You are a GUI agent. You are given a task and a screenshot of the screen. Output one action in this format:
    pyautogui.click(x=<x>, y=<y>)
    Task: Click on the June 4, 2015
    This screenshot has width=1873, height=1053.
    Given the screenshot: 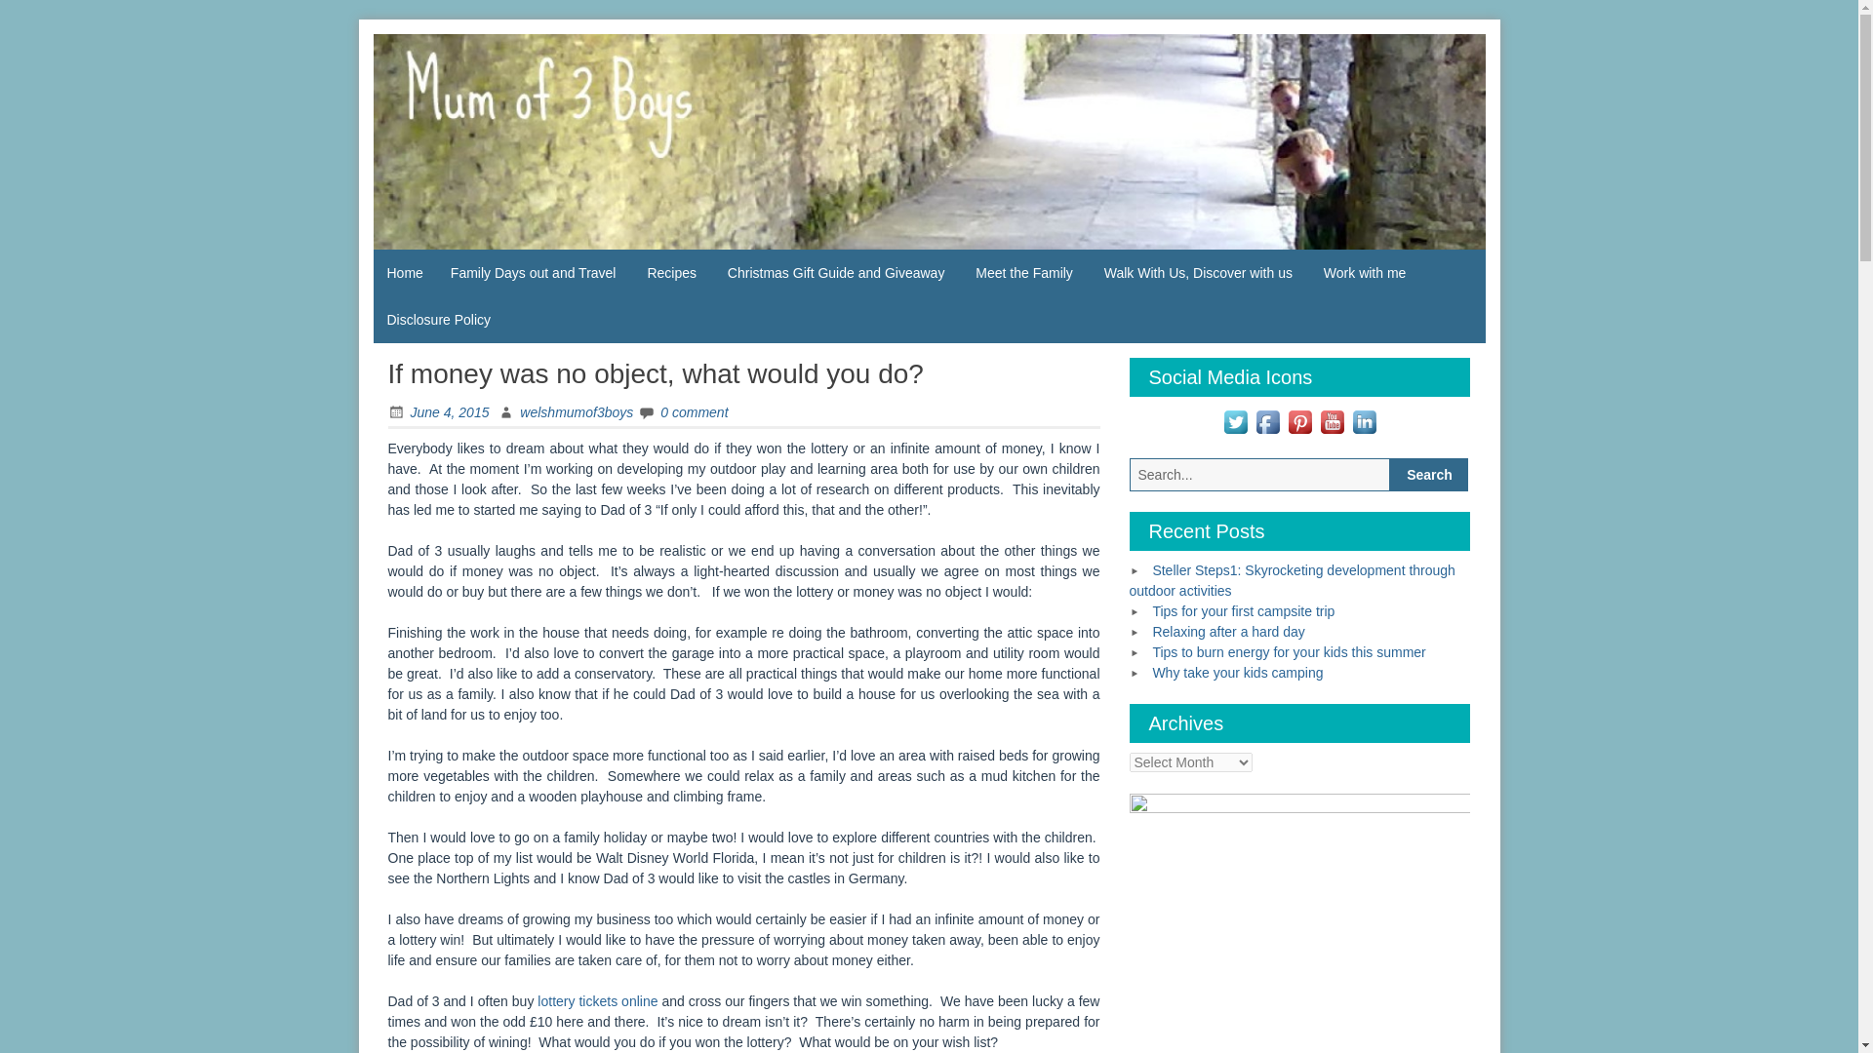 What is the action you would take?
    pyautogui.click(x=438, y=411)
    